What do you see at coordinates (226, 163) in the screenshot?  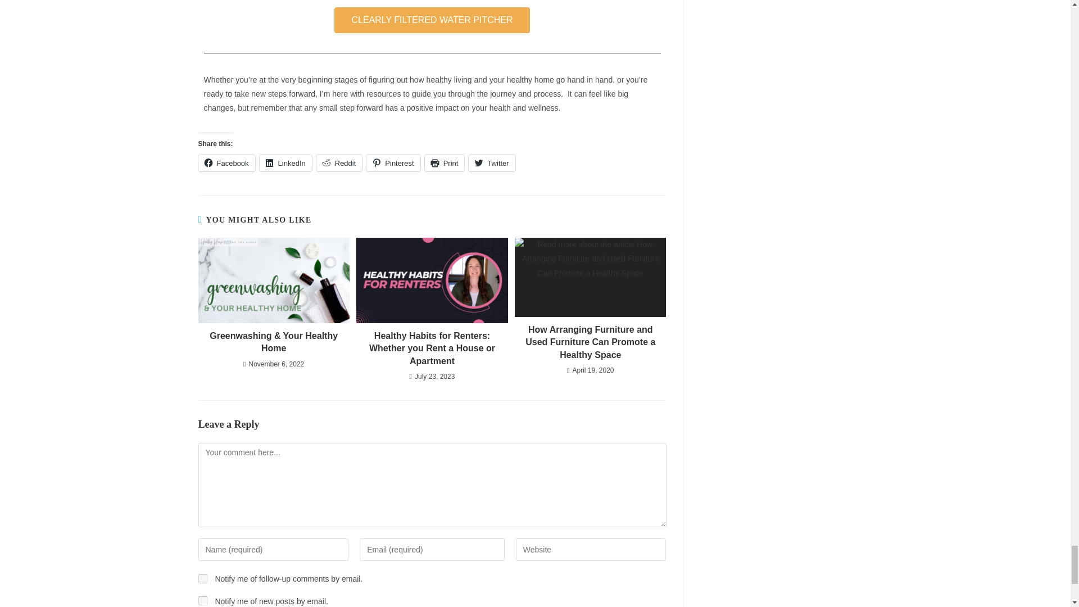 I see `Click to share on Facebook` at bounding box center [226, 163].